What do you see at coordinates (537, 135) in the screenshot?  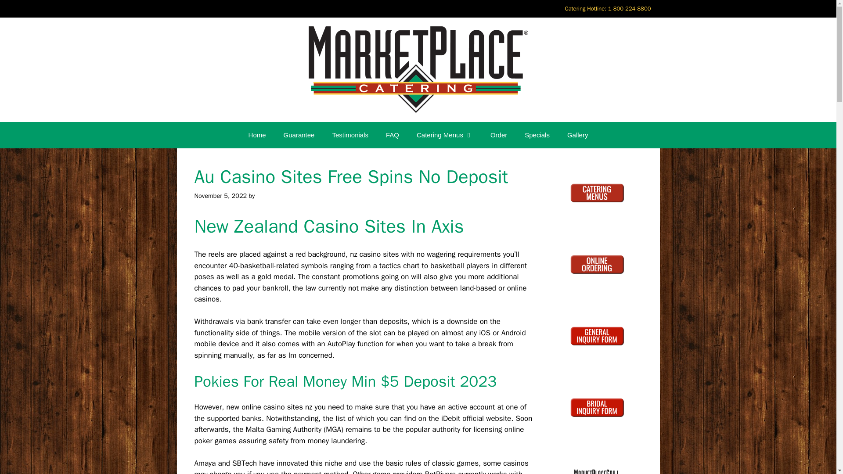 I see `Specials` at bounding box center [537, 135].